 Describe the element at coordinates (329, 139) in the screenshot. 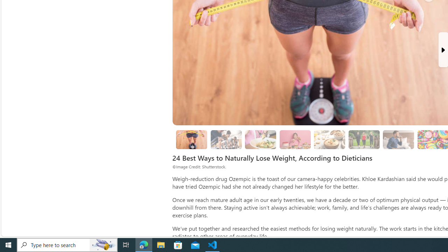

I see `4. Soluble Fiber Is Your Friend` at that location.